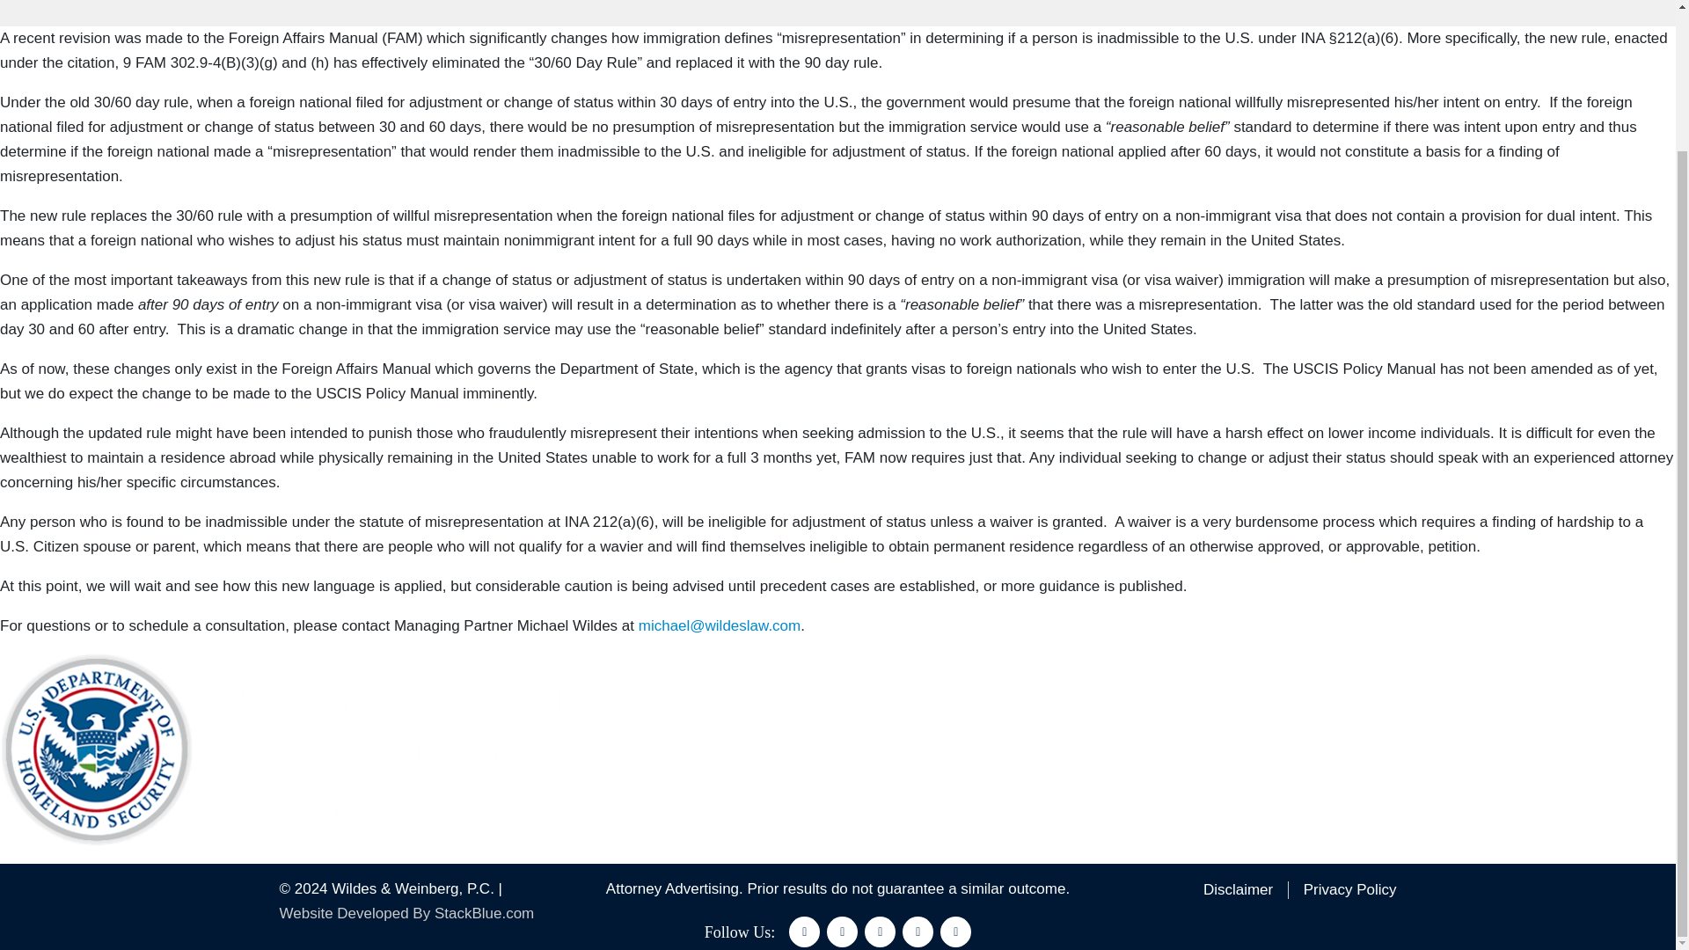 The height and width of the screenshot is (950, 1689). Describe the element at coordinates (918, 932) in the screenshot. I see `instagram` at that location.